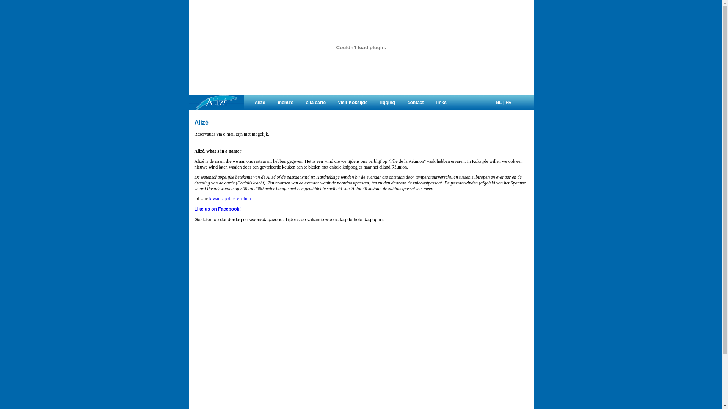  What do you see at coordinates (508, 103) in the screenshot?
I see `FR` at bounding box center [508, 103].